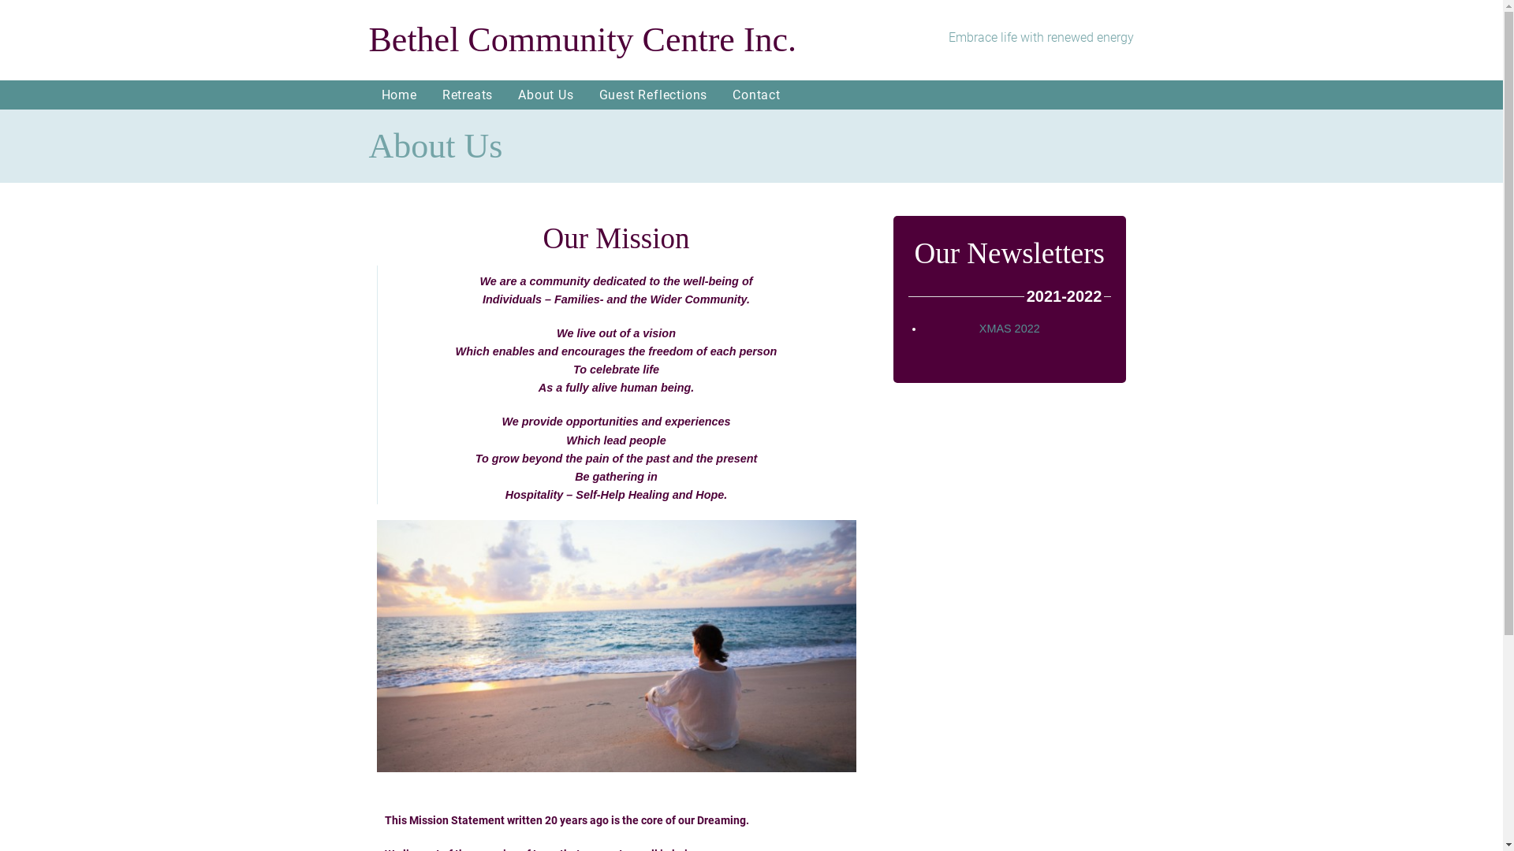 This screenshot has height=851, width=1514. Describe the element at coordinates (1009, 329) in the screenshot. I see `XMAS 2022` at that location.